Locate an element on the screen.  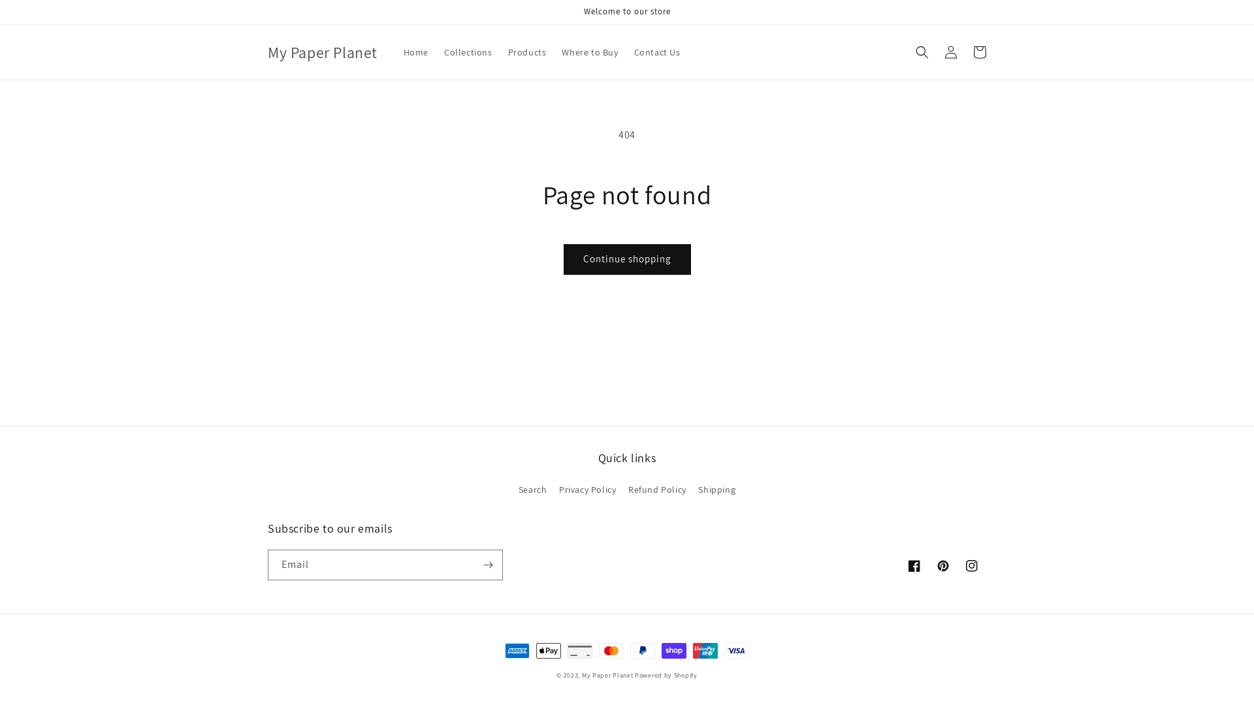
My Paper Planet is located at coordinates (323, 52).